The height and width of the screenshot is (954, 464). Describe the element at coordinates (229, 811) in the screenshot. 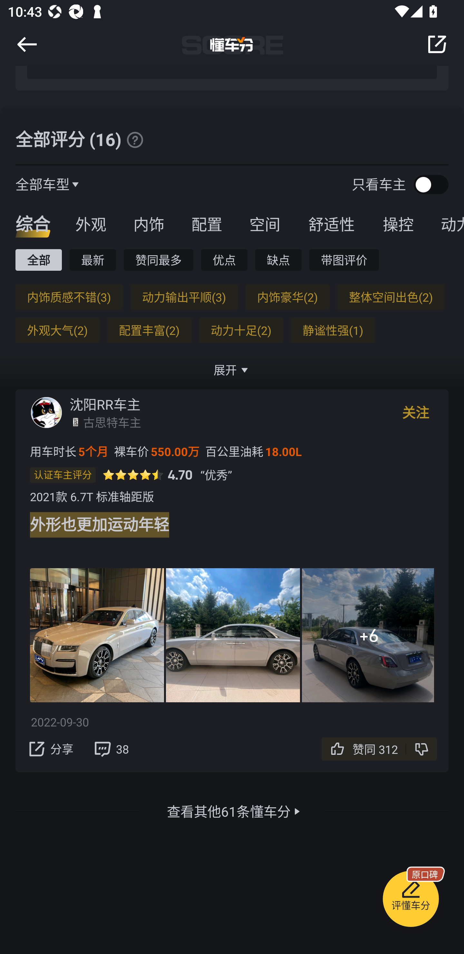

I see `查看其他61条懂车分` at that location.